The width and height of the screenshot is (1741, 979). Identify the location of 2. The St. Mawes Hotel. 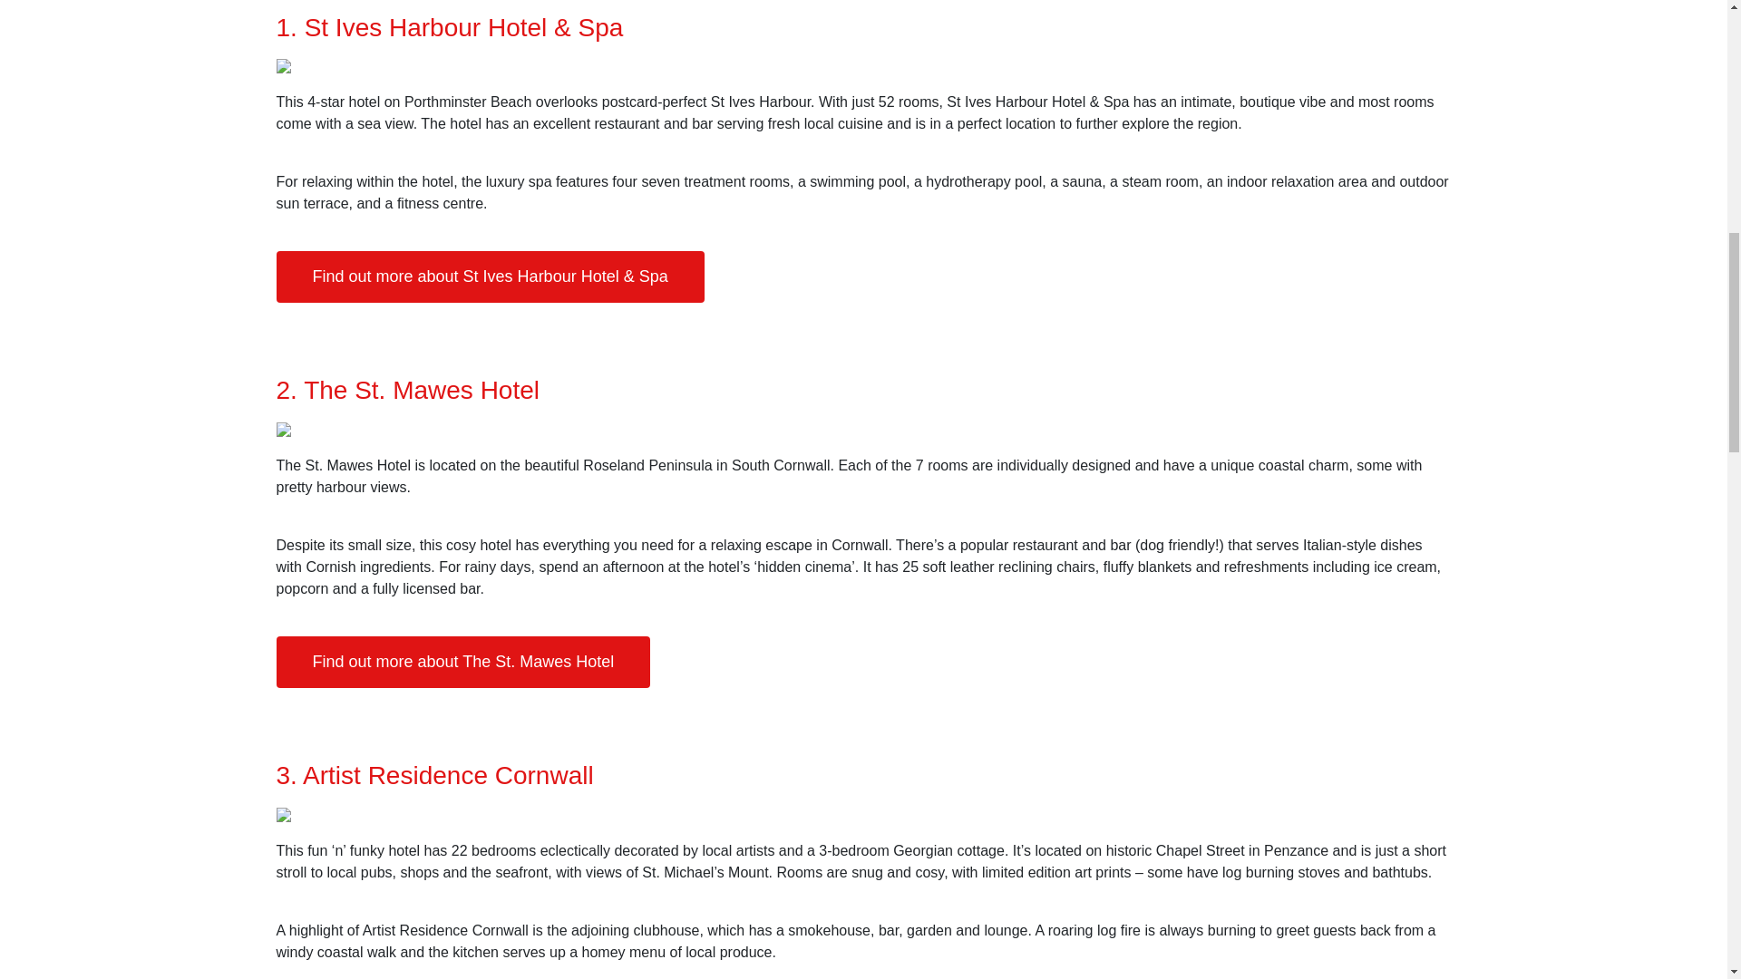
(407, 390).